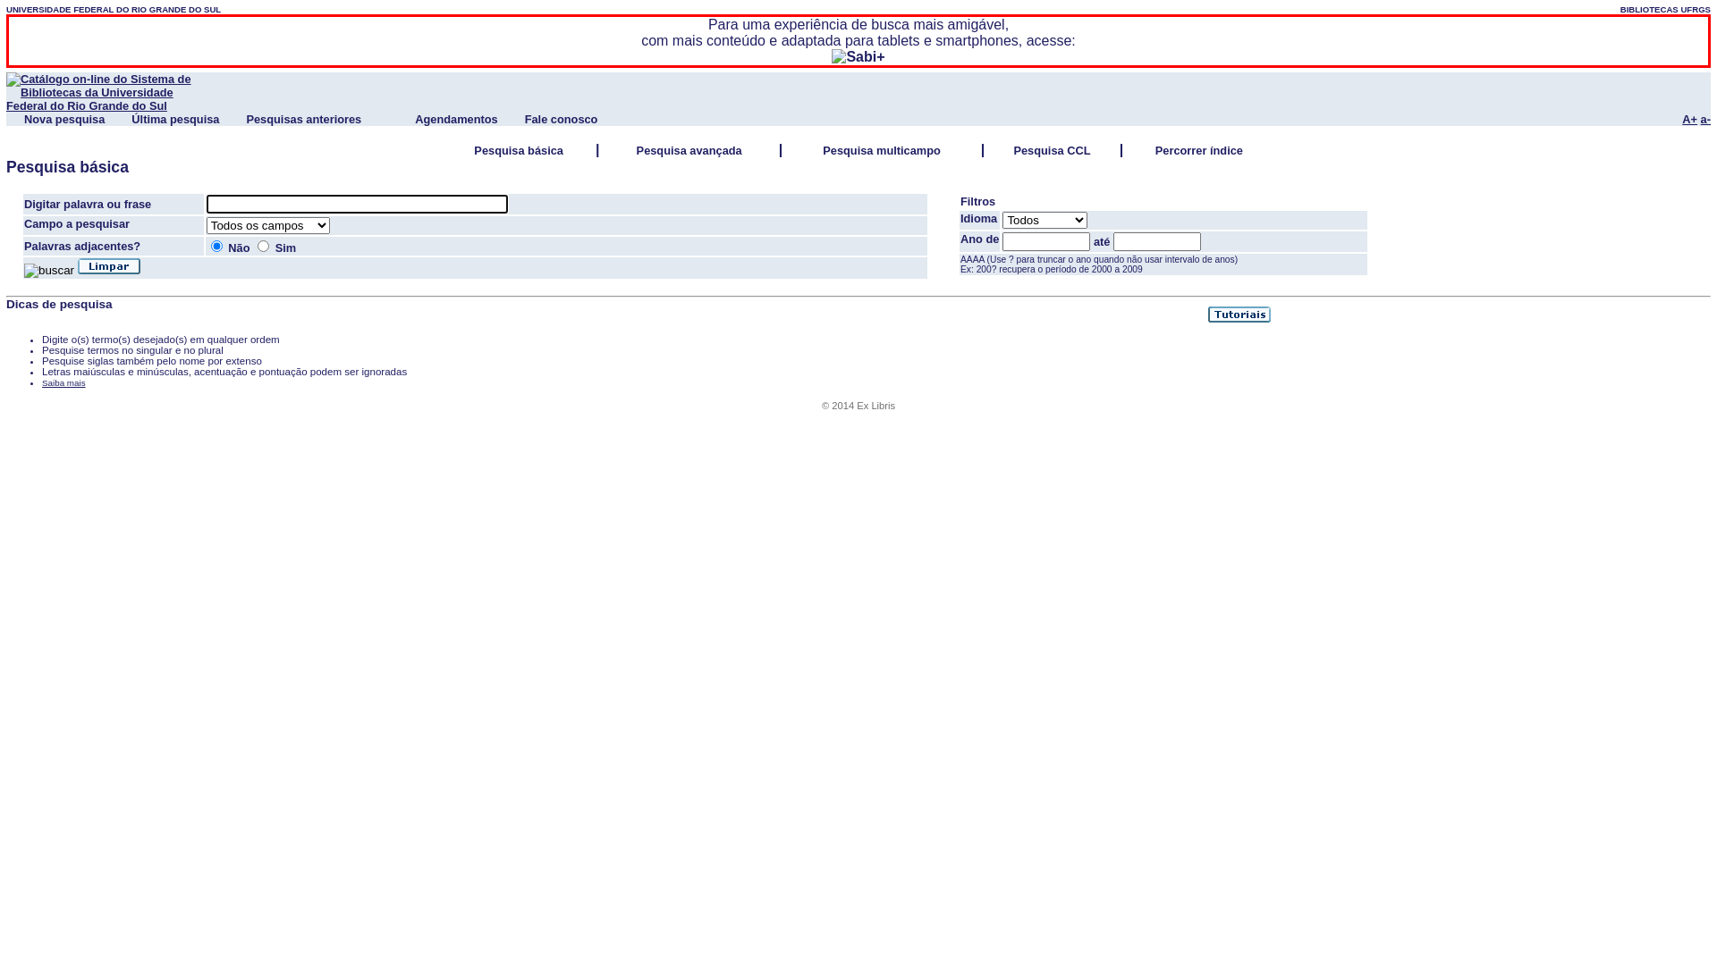  What do you see at coordinates (64, 382) in the screenshot?
I see `Saiba mais` at bounding box center [64, 382].